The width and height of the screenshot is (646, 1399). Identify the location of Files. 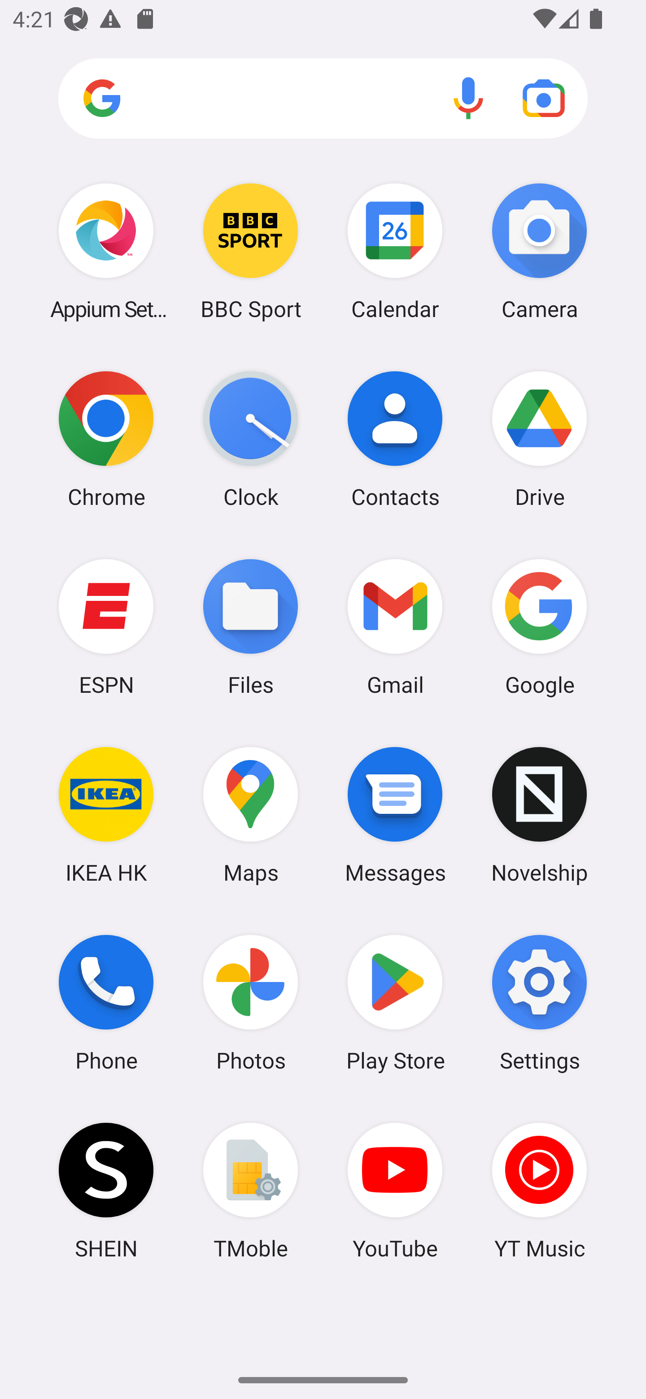
(250, 626).